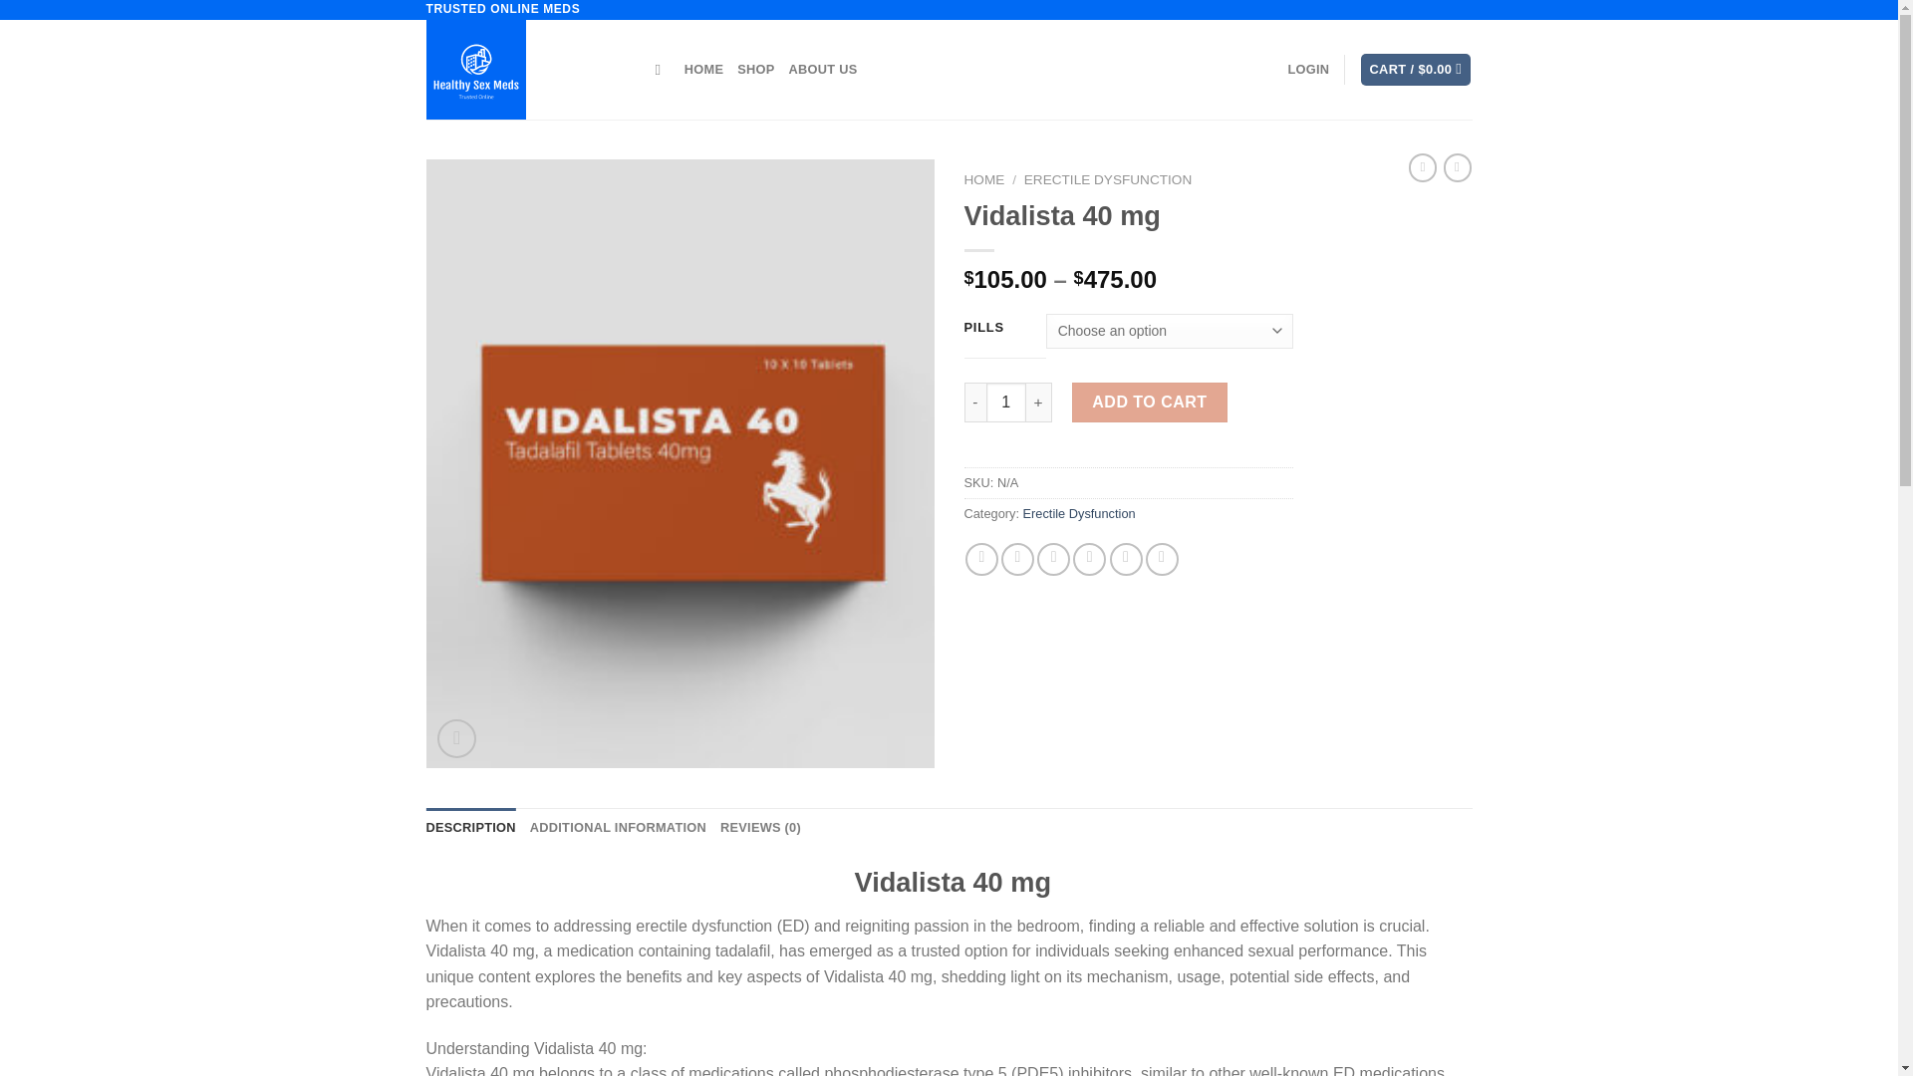 This screenshot has width=1913, height=1076. What do you see at coordinates (1006, 403) in the screenshot?
I see `Qty` at bounding box center [1006, 403].